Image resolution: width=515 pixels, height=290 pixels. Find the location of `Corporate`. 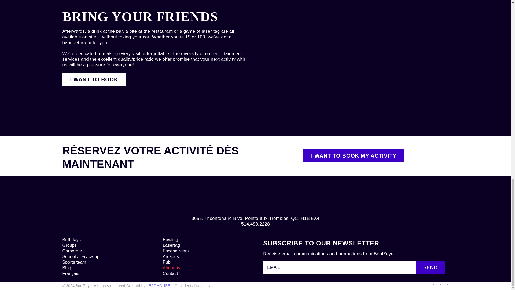

Corporate is located at coordinates (105, 251).